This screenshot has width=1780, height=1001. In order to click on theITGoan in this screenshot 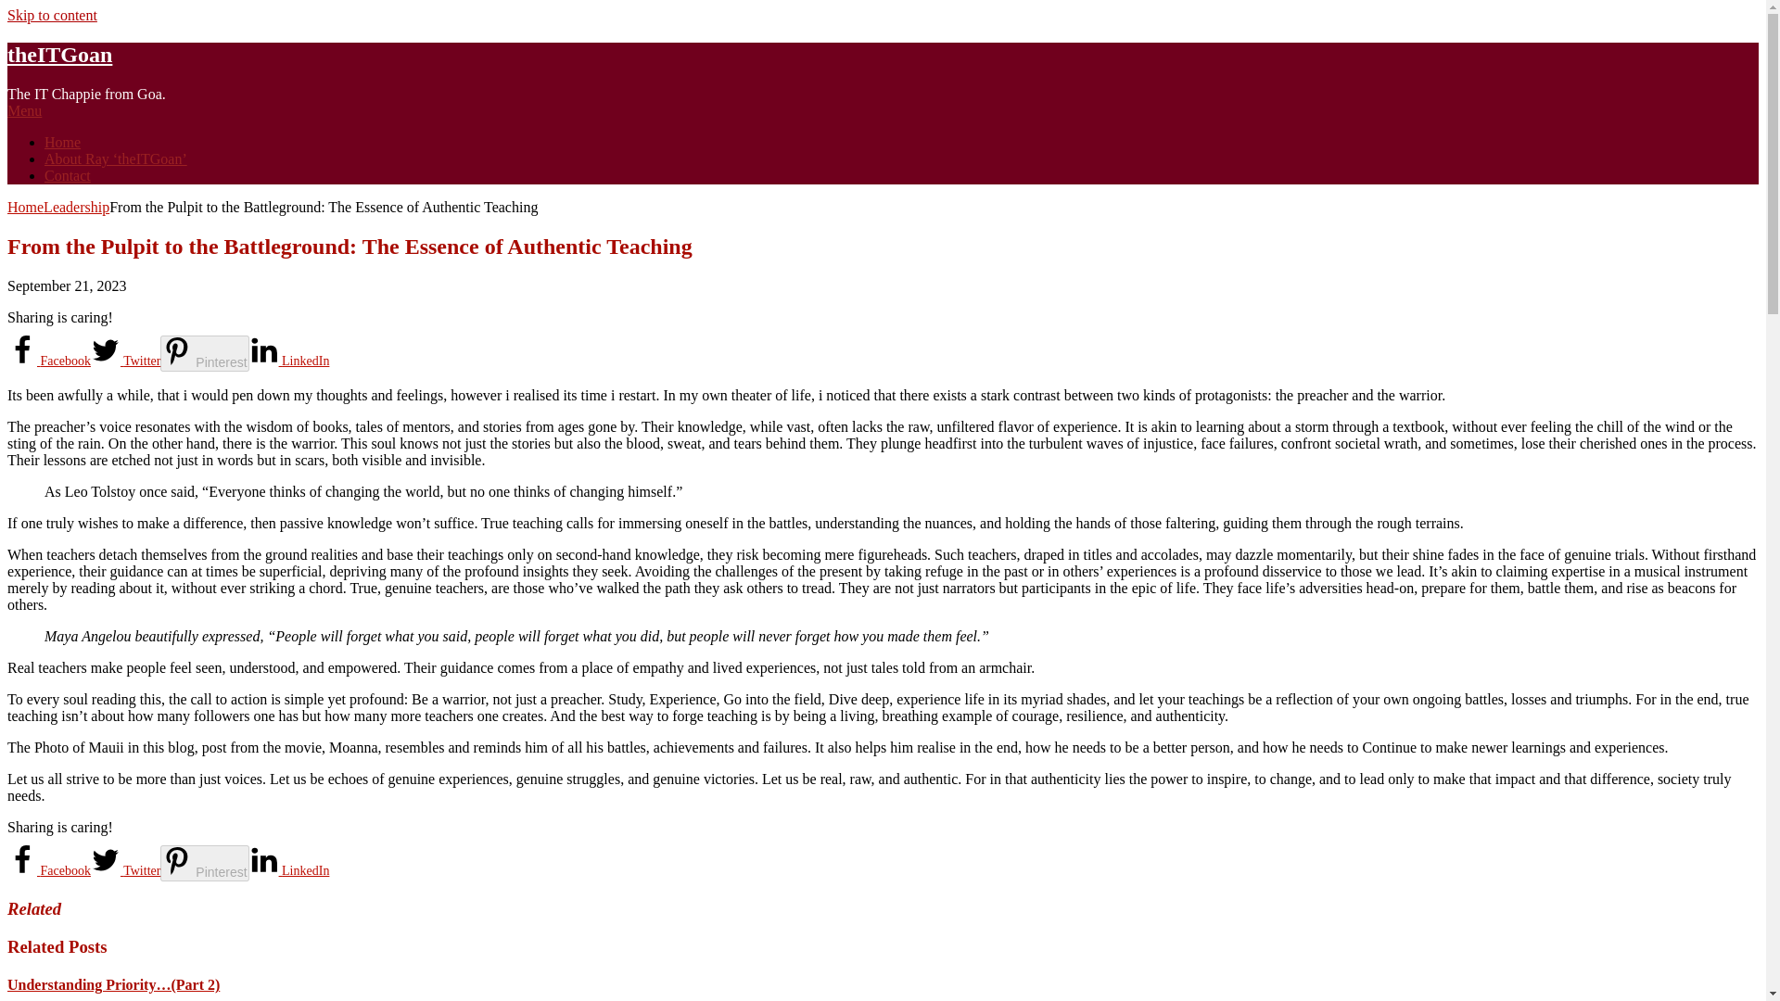, I will do `click(59, 55)`.